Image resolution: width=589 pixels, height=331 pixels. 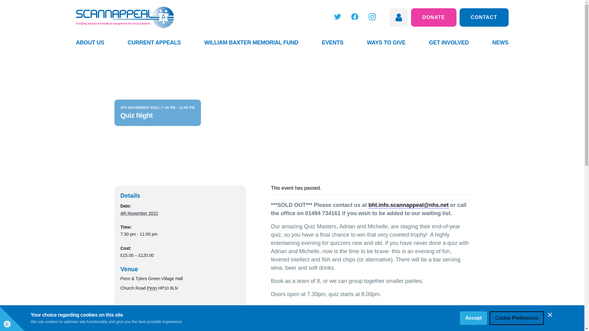 I want to click on CONTACT, so click(x=484, y=17).